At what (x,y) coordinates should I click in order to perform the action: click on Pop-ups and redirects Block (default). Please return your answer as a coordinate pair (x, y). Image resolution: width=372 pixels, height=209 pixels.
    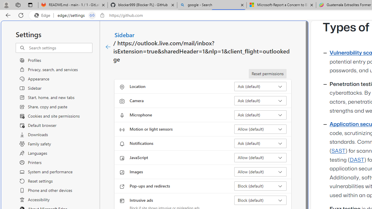
    Looking at the image, I should click on (260, 186).